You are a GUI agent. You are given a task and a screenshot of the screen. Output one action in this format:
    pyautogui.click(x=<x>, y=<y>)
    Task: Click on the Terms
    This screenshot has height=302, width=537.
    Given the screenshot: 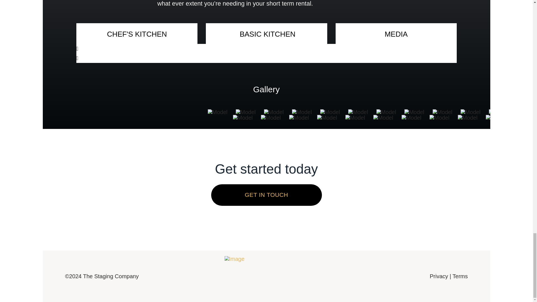 What is the action you would take?
    pyautogui.click(x=460, y=276)
    